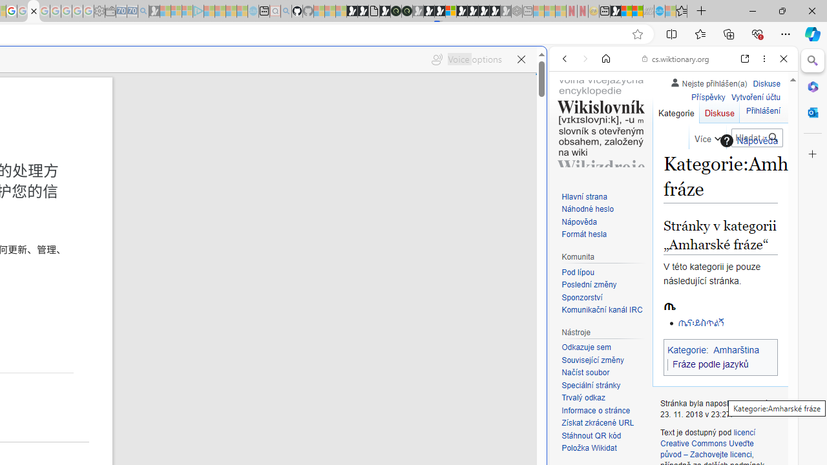 This screenshot has width=827, height=465. What do you see at coordinates (34, 12) in the screenshot?
I see `google_privacy_policy_zh-CN.pdf` at bounding box center [34, 12].